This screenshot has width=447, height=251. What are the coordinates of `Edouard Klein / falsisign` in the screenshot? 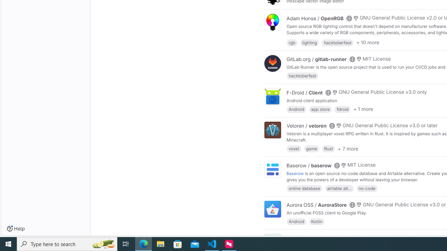 It's located at (315, 238).